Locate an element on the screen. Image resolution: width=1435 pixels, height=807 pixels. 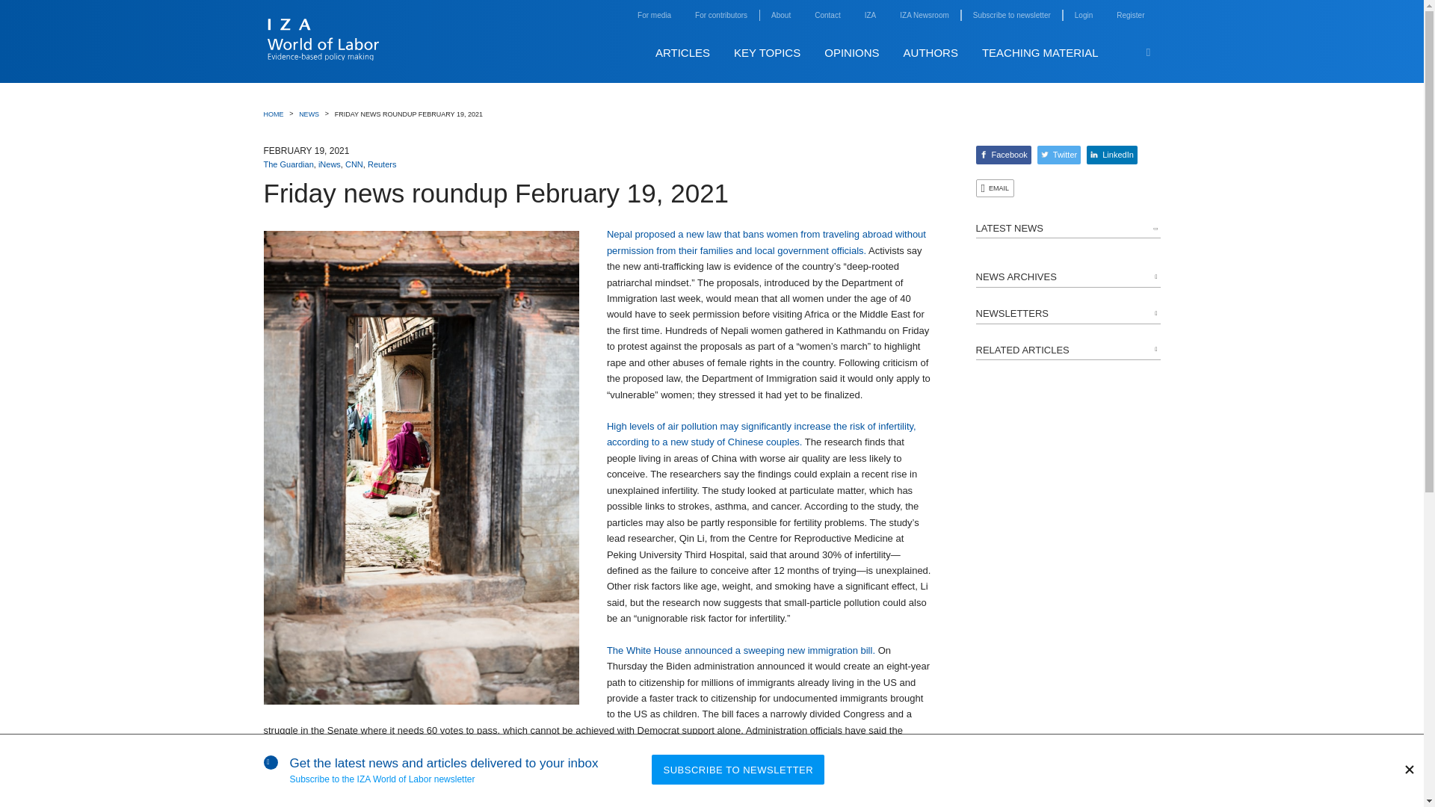
Login is located at coordinates (1084, 15).